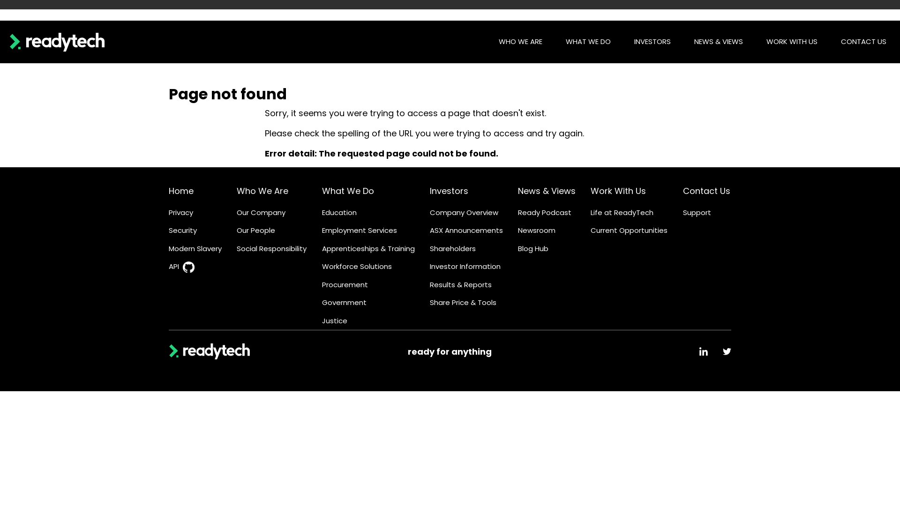 The width and height of the screenshot is (900, 506). What do you see at coordinates (547, 191) in the screenshot?
I see `News & Views` at bounding box center [547, 191].